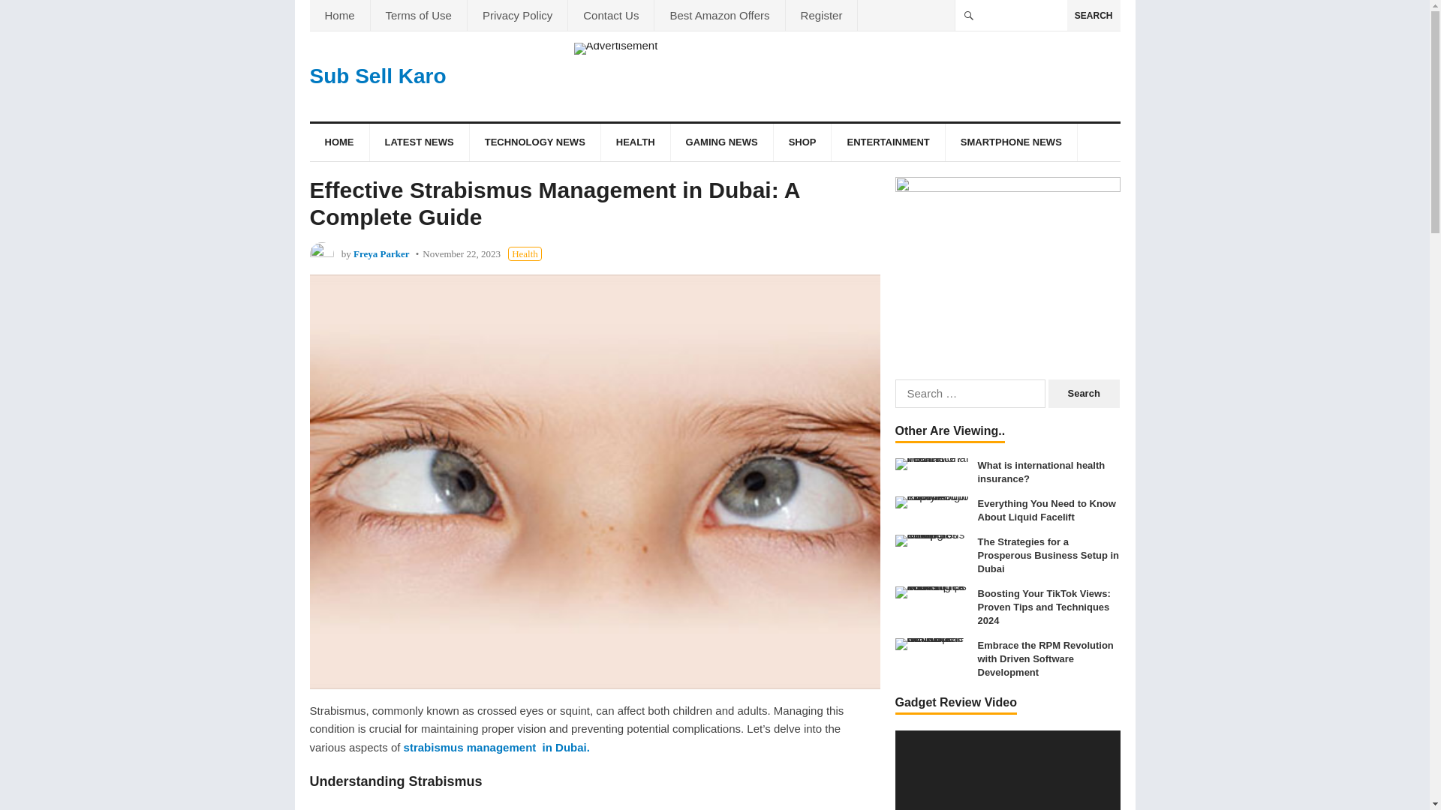 The height and width of the screenshot is (810, 1441). Describe the element at coordinates (932, 540) in the screenshot. I see `The Strategies for a Prosperous Business Setup in Dubai` at that location.